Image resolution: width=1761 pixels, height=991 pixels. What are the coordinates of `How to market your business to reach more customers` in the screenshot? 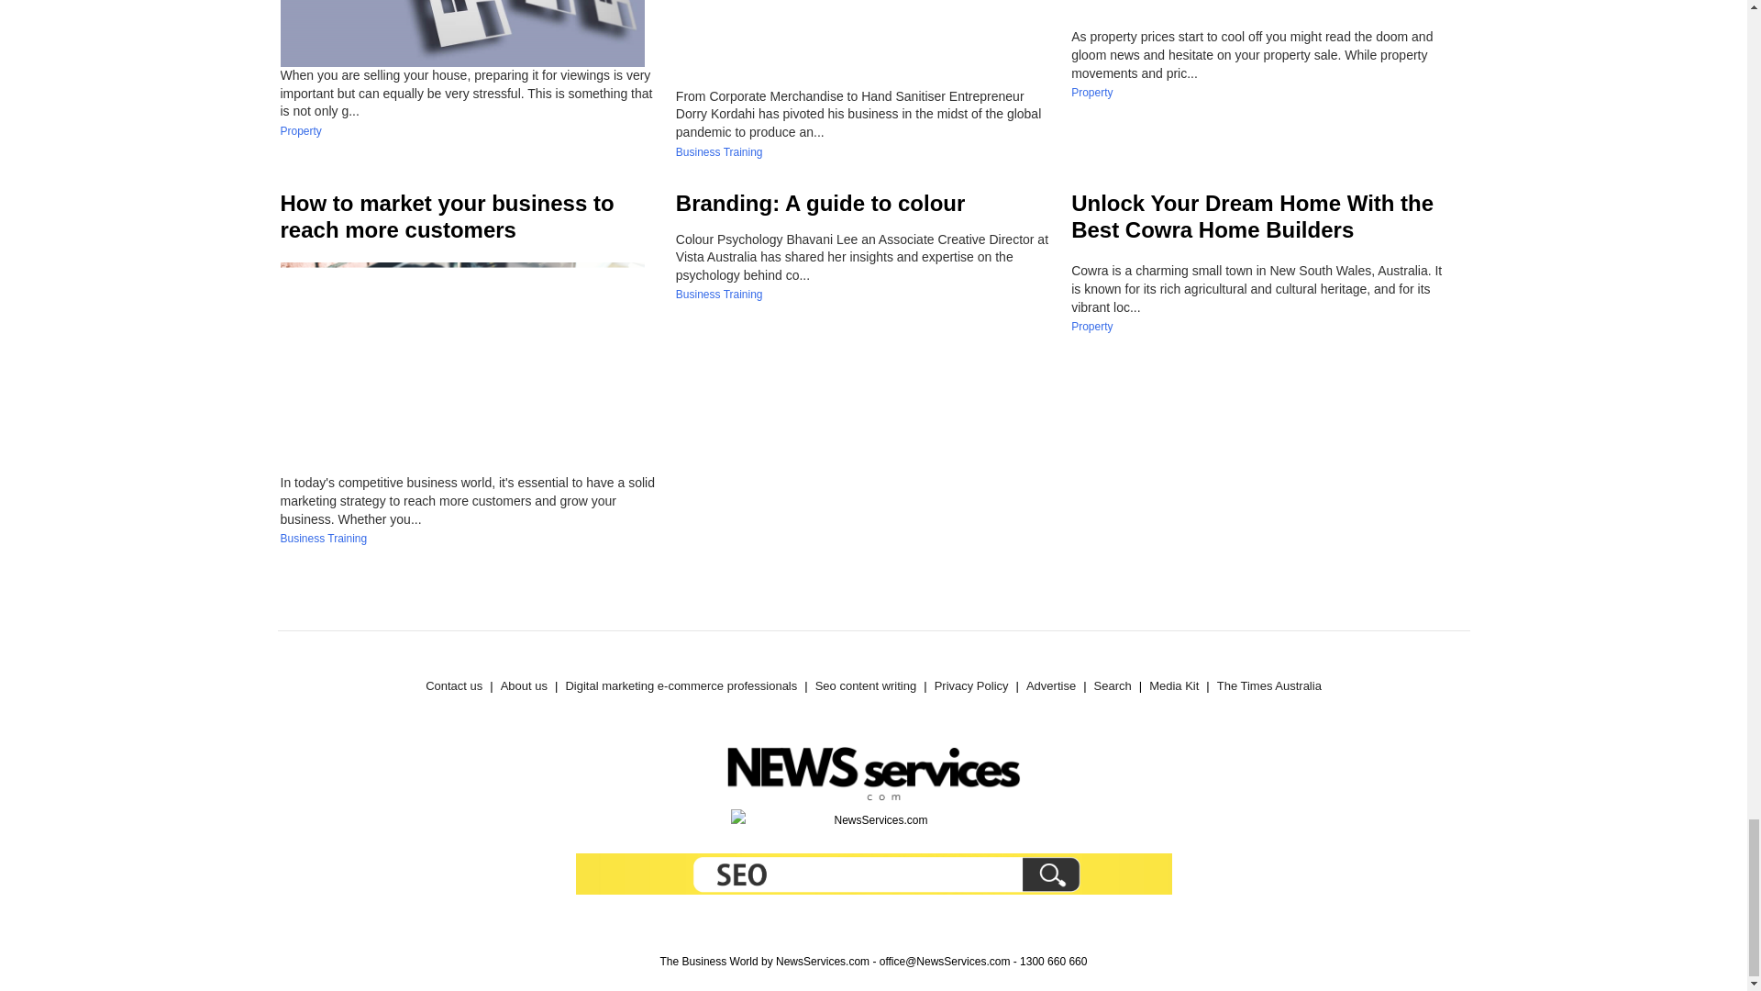 It's located at (448, 217).